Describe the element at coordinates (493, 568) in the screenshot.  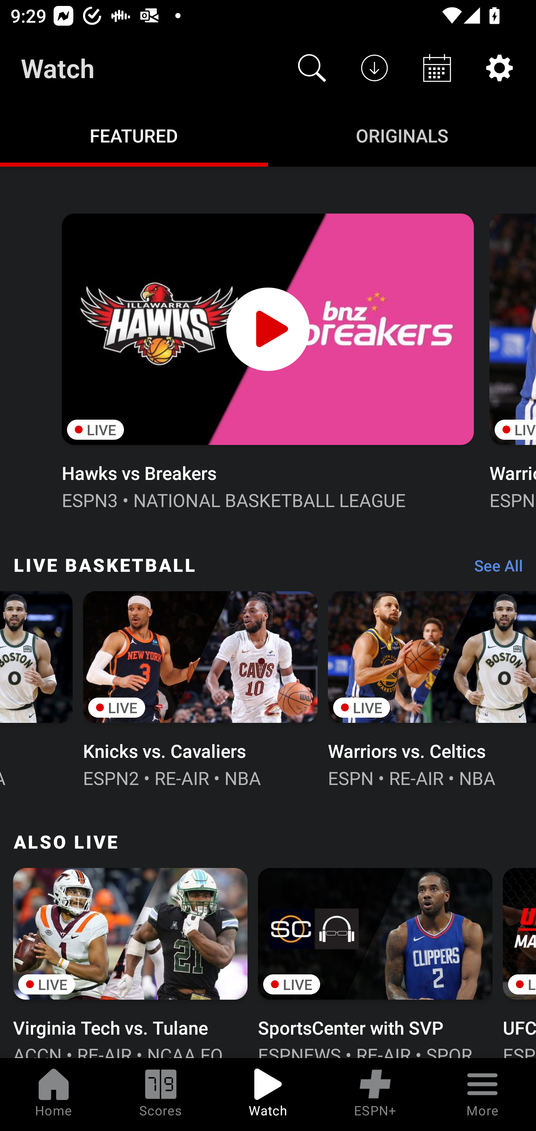
I see `See All` at that location.